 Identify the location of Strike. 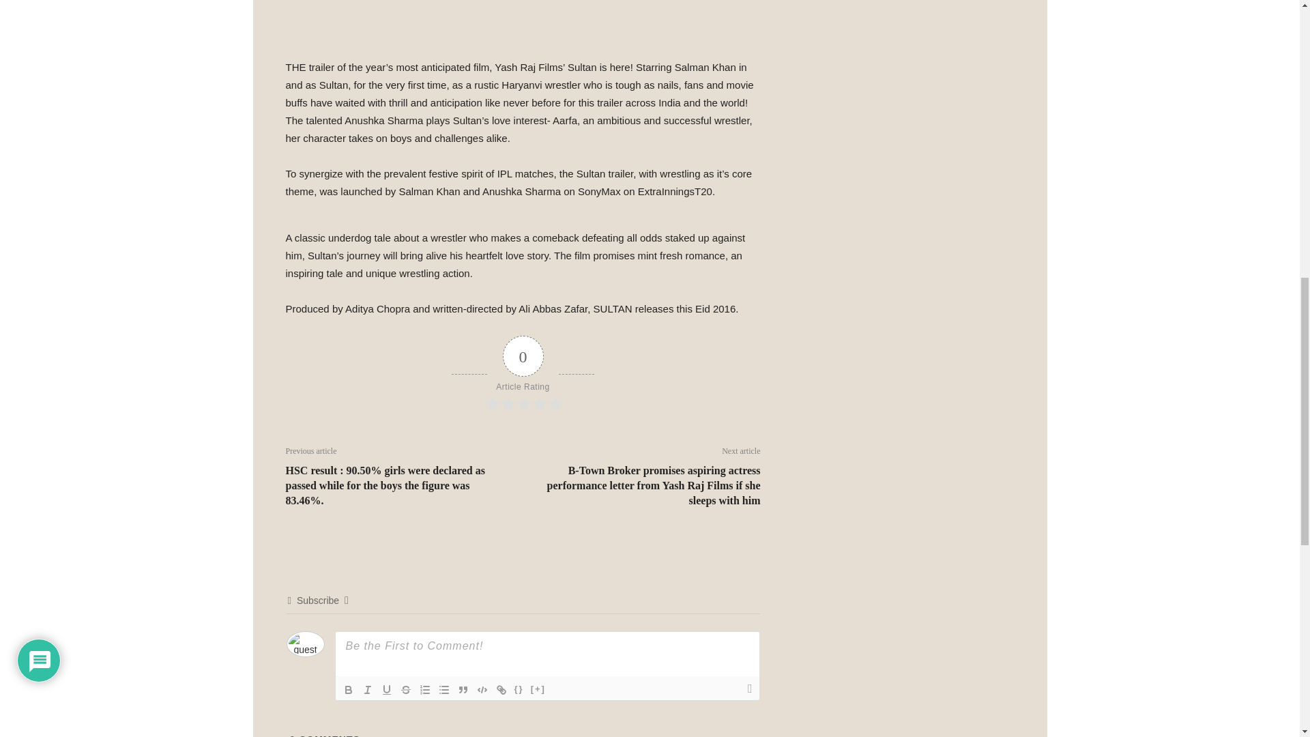
(405, 689).